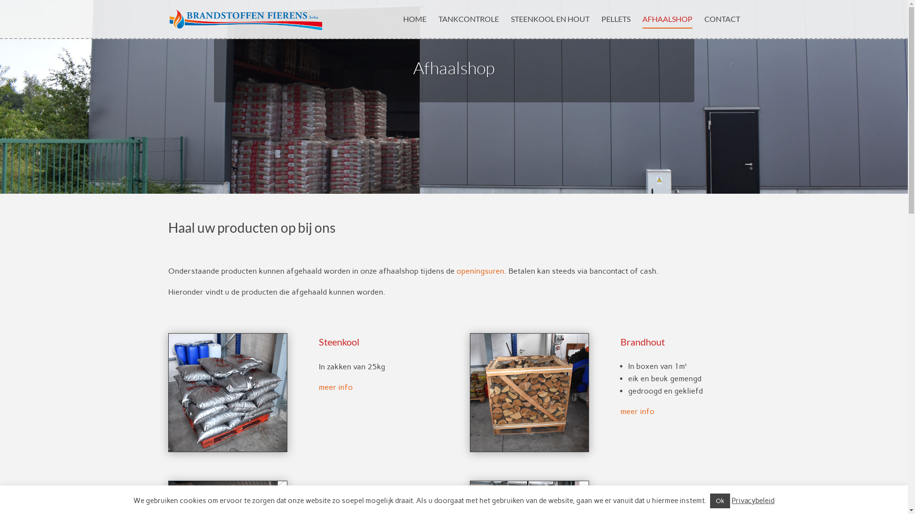 This screenshot has height=514, width=915. What do you see at coordinates (667, 27) in the screenshot?
I see `AFHAALSHOP` at bounding box center [667, 27].